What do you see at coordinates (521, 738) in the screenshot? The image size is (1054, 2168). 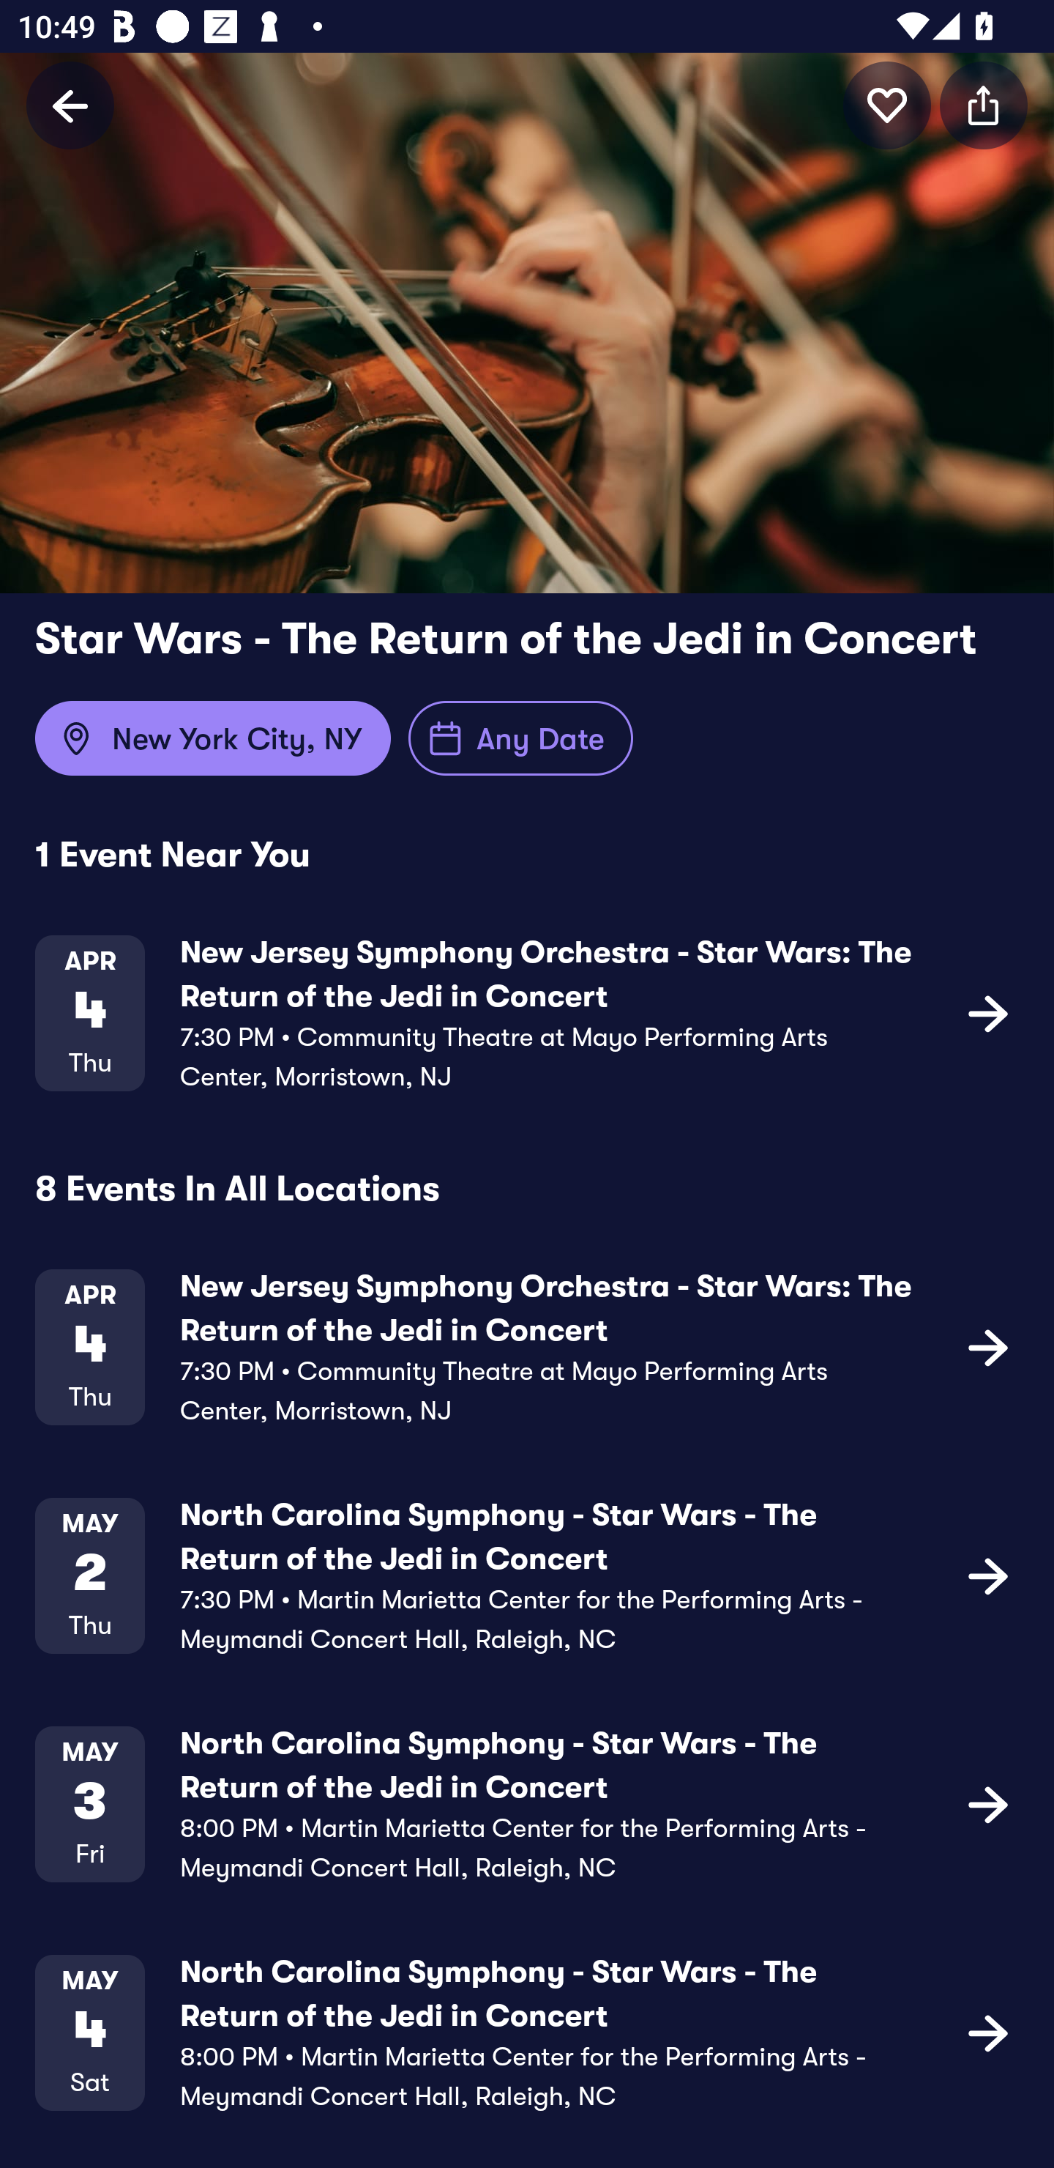 I see `Any Date` at bounding box center [521, 738].